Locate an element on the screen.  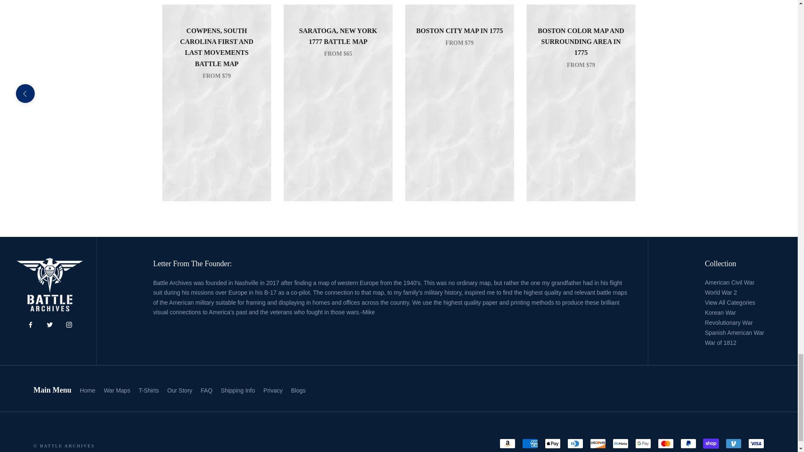
Amazon is located at coordinates (507, 444).